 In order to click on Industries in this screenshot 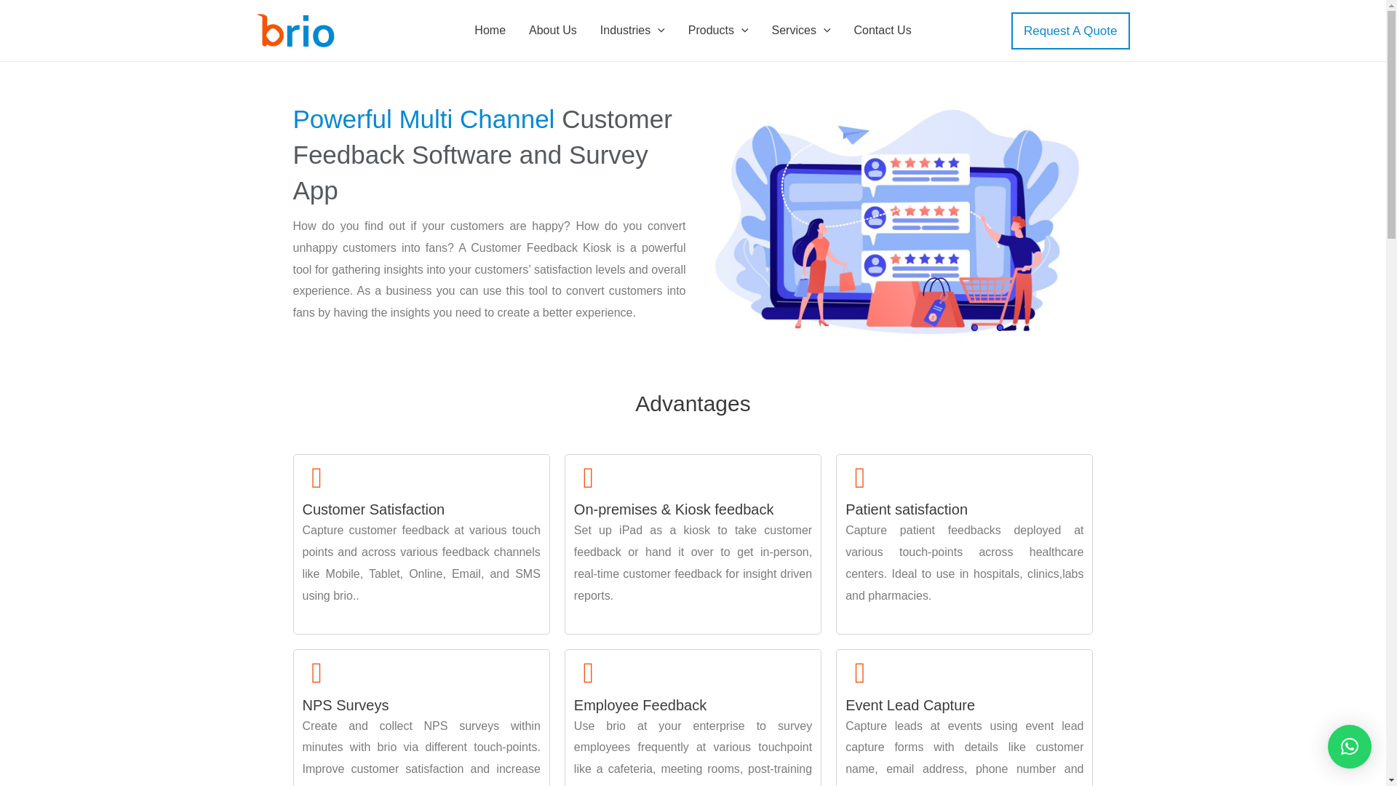, I will do `click(632, 30)`.